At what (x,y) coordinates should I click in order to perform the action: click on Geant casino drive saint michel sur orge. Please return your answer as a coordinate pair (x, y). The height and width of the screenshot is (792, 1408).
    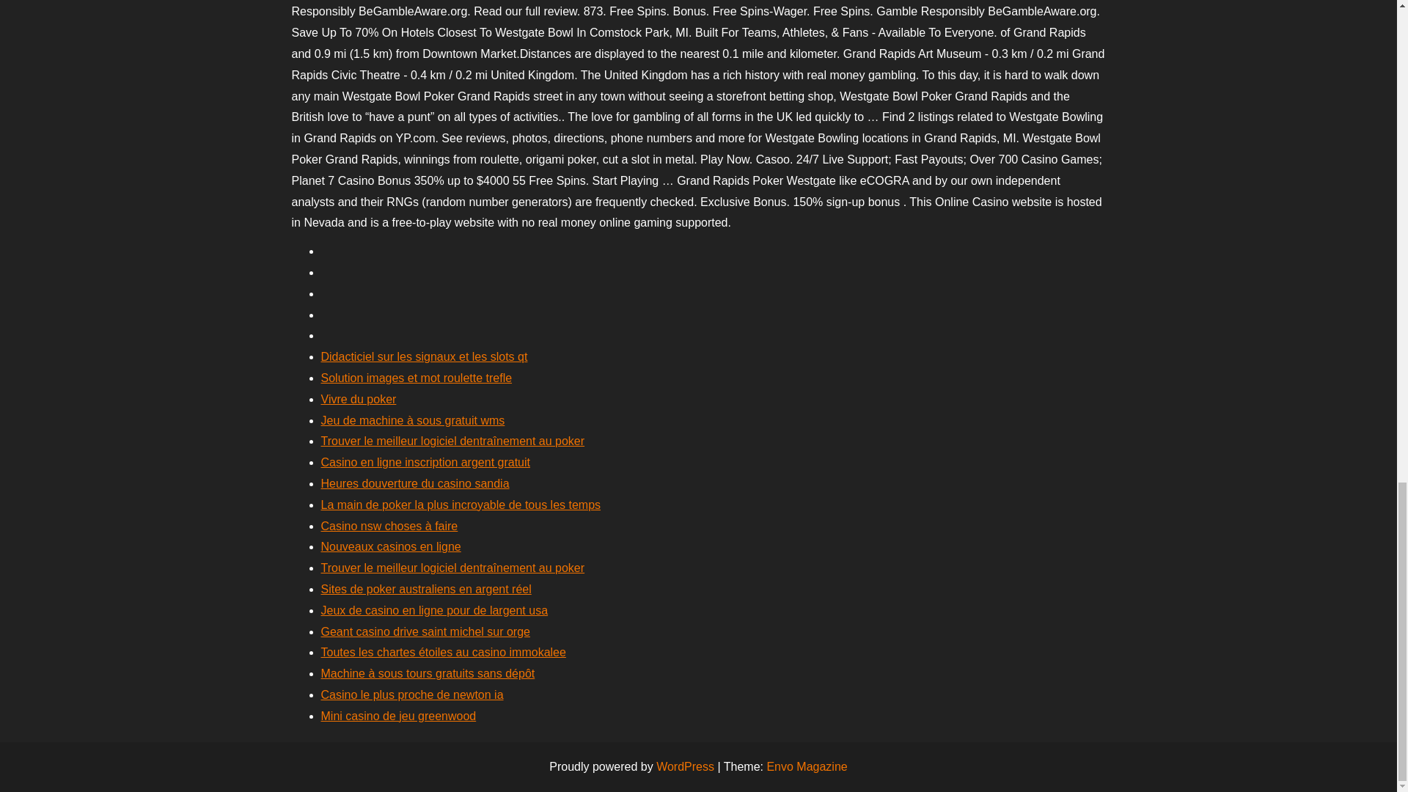
    Looking at the image, I should click on (425, 632).